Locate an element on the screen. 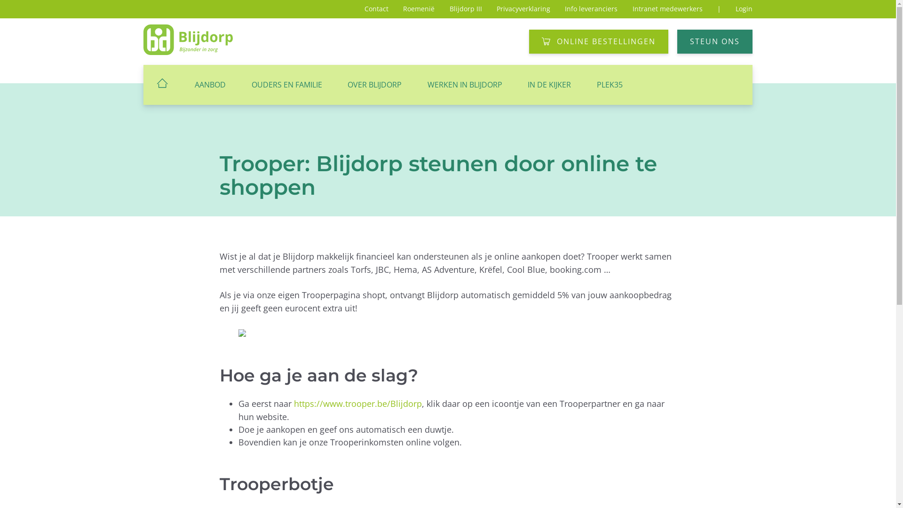 This screenshot has width=903, height=508. Intranet medewerkers is located at coordinates (668, 8).